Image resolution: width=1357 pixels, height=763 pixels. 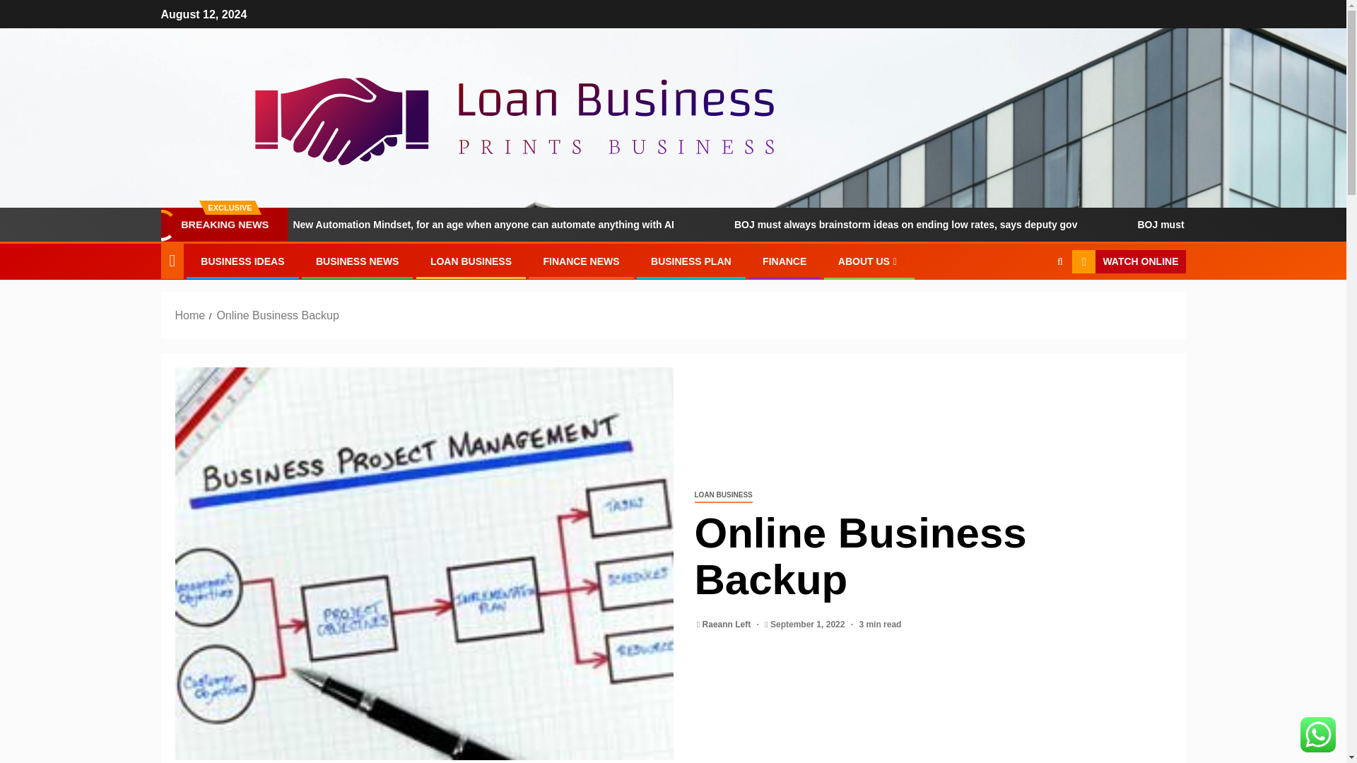 What do you see at coordinates (869, 261) in the screenshot?
I see `ABOUT US` at bounding box center [869, 261].